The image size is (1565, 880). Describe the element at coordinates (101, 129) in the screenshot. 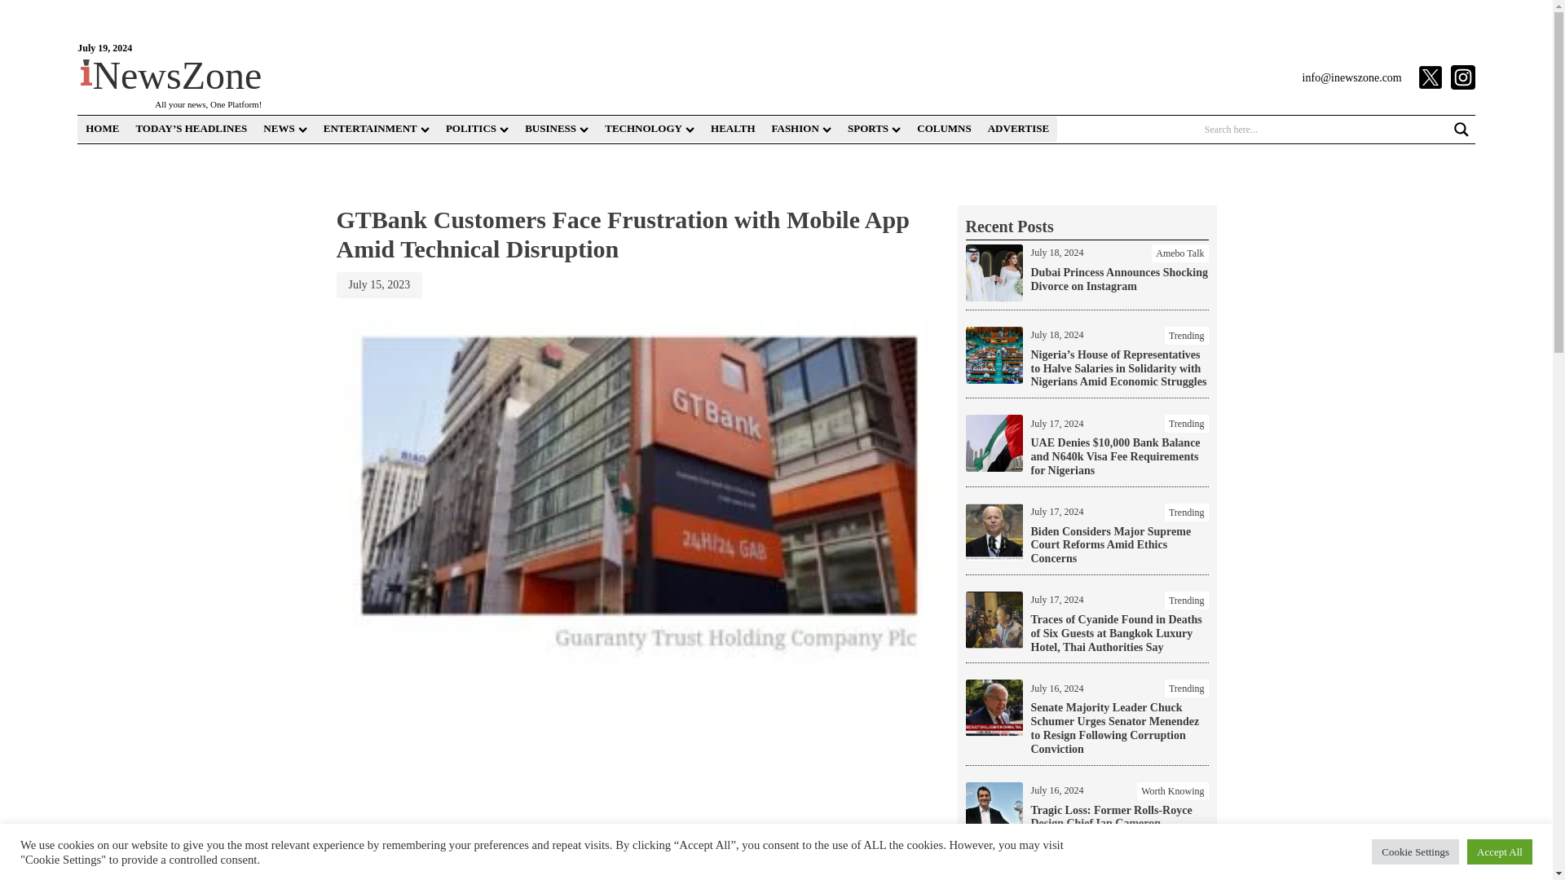

I see `HOME` at that location.